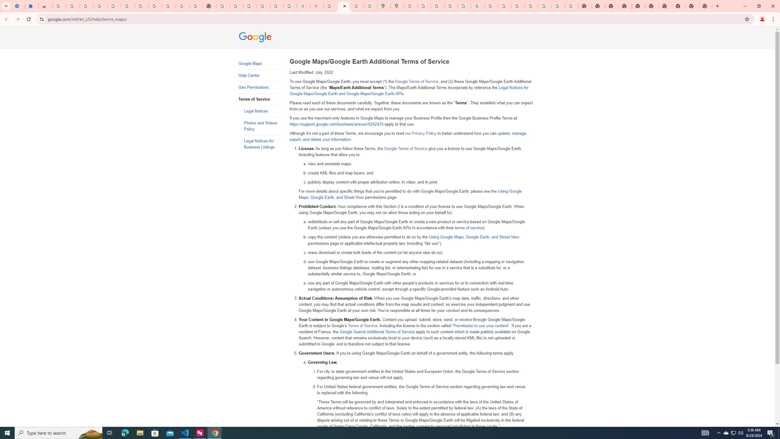  What do you see at coordinates (263, 6) in the screenshot?
I see `Sign in - Google Accounts` at bounding box center [263, 6].